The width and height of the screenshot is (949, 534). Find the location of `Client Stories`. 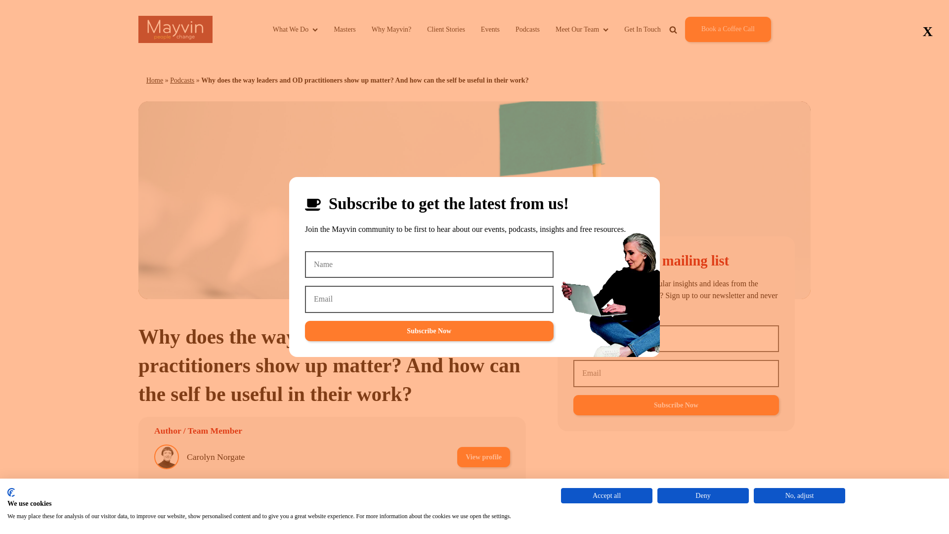

Client Stories is located at coordinates (446, 29).